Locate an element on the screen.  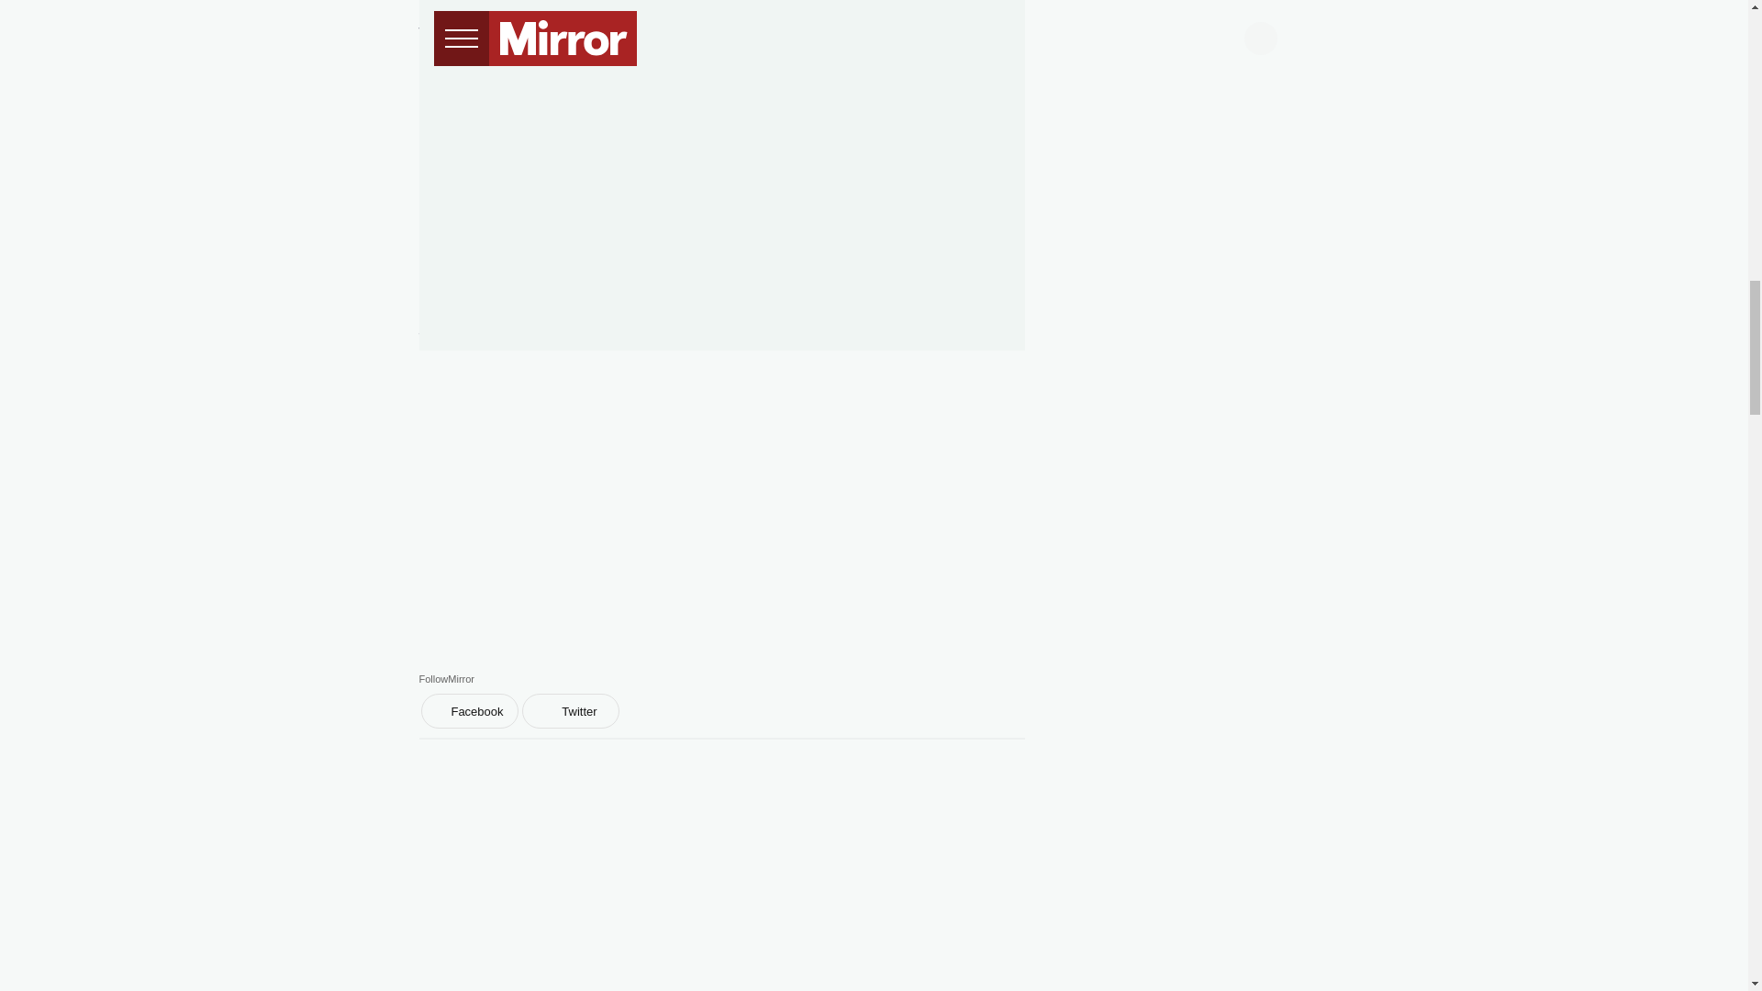
Twitter is located at coordinates (569, 710).